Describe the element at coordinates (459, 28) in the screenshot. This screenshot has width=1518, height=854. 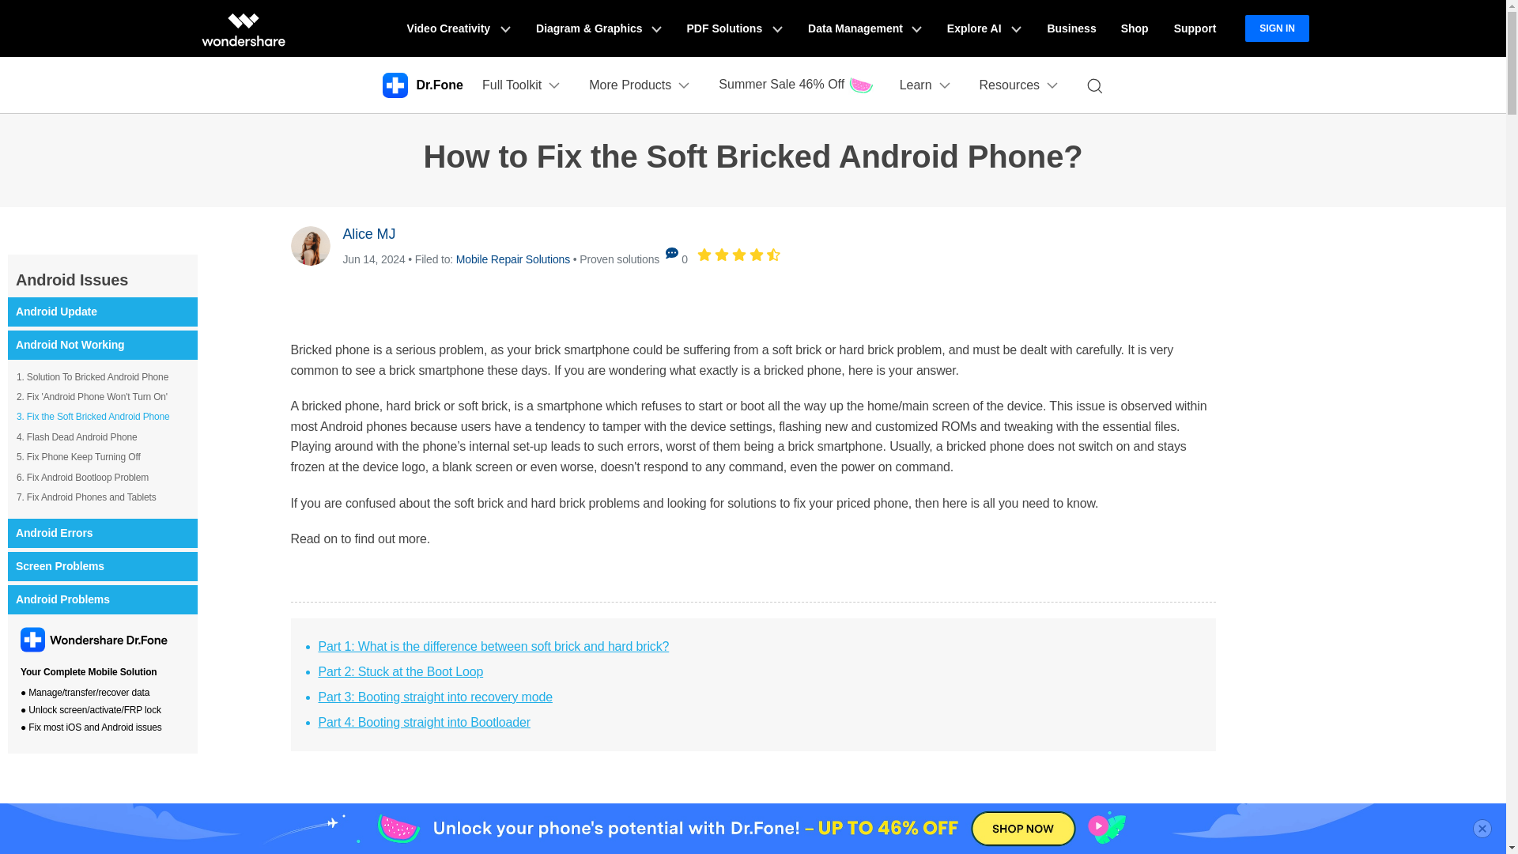
I see `Video Creativity` at that location.